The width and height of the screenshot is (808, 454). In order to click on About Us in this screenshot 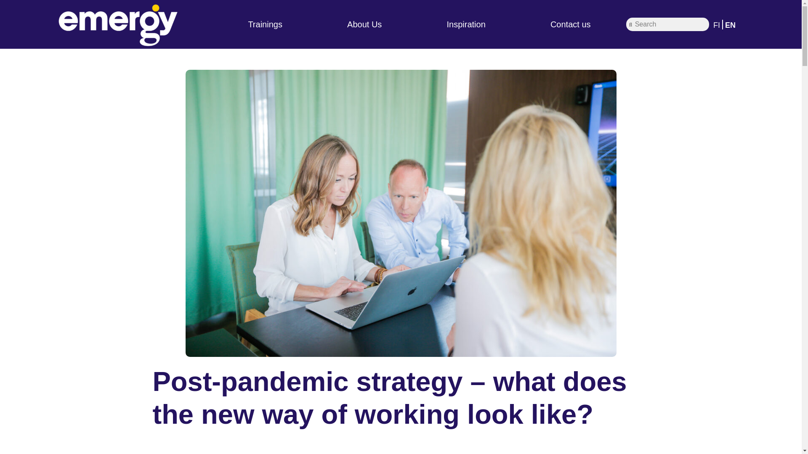, I will do `click(364, 24)`.